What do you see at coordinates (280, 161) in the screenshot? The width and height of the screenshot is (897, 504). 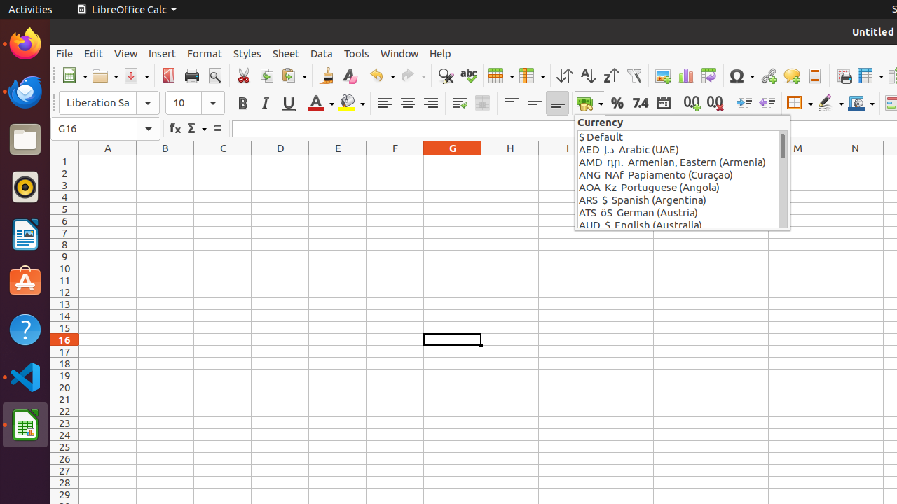 I see `D1` at bounding box center [280, 161].